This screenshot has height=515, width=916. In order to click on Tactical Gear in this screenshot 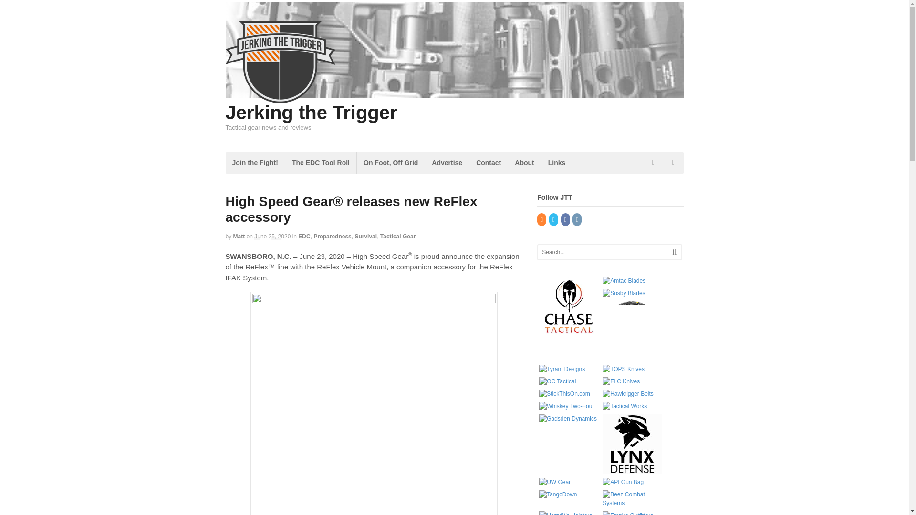, I will do `click(398, 237)`.